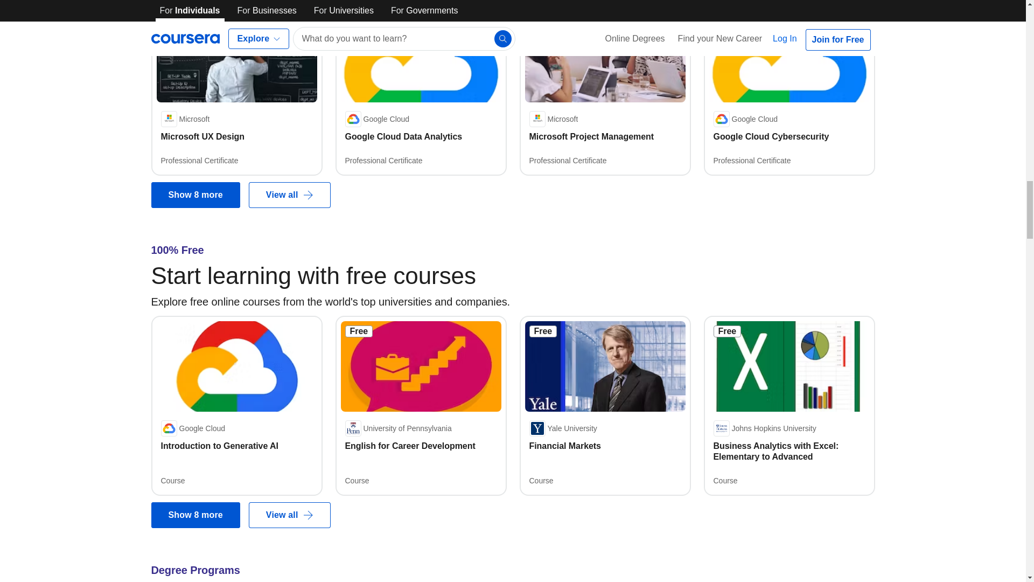 The image size is (1034, 582). What do you see at coordinates (397, 428) in the screenshot?
I see `University of Pennsylvania` at bounding box center [397, 428].